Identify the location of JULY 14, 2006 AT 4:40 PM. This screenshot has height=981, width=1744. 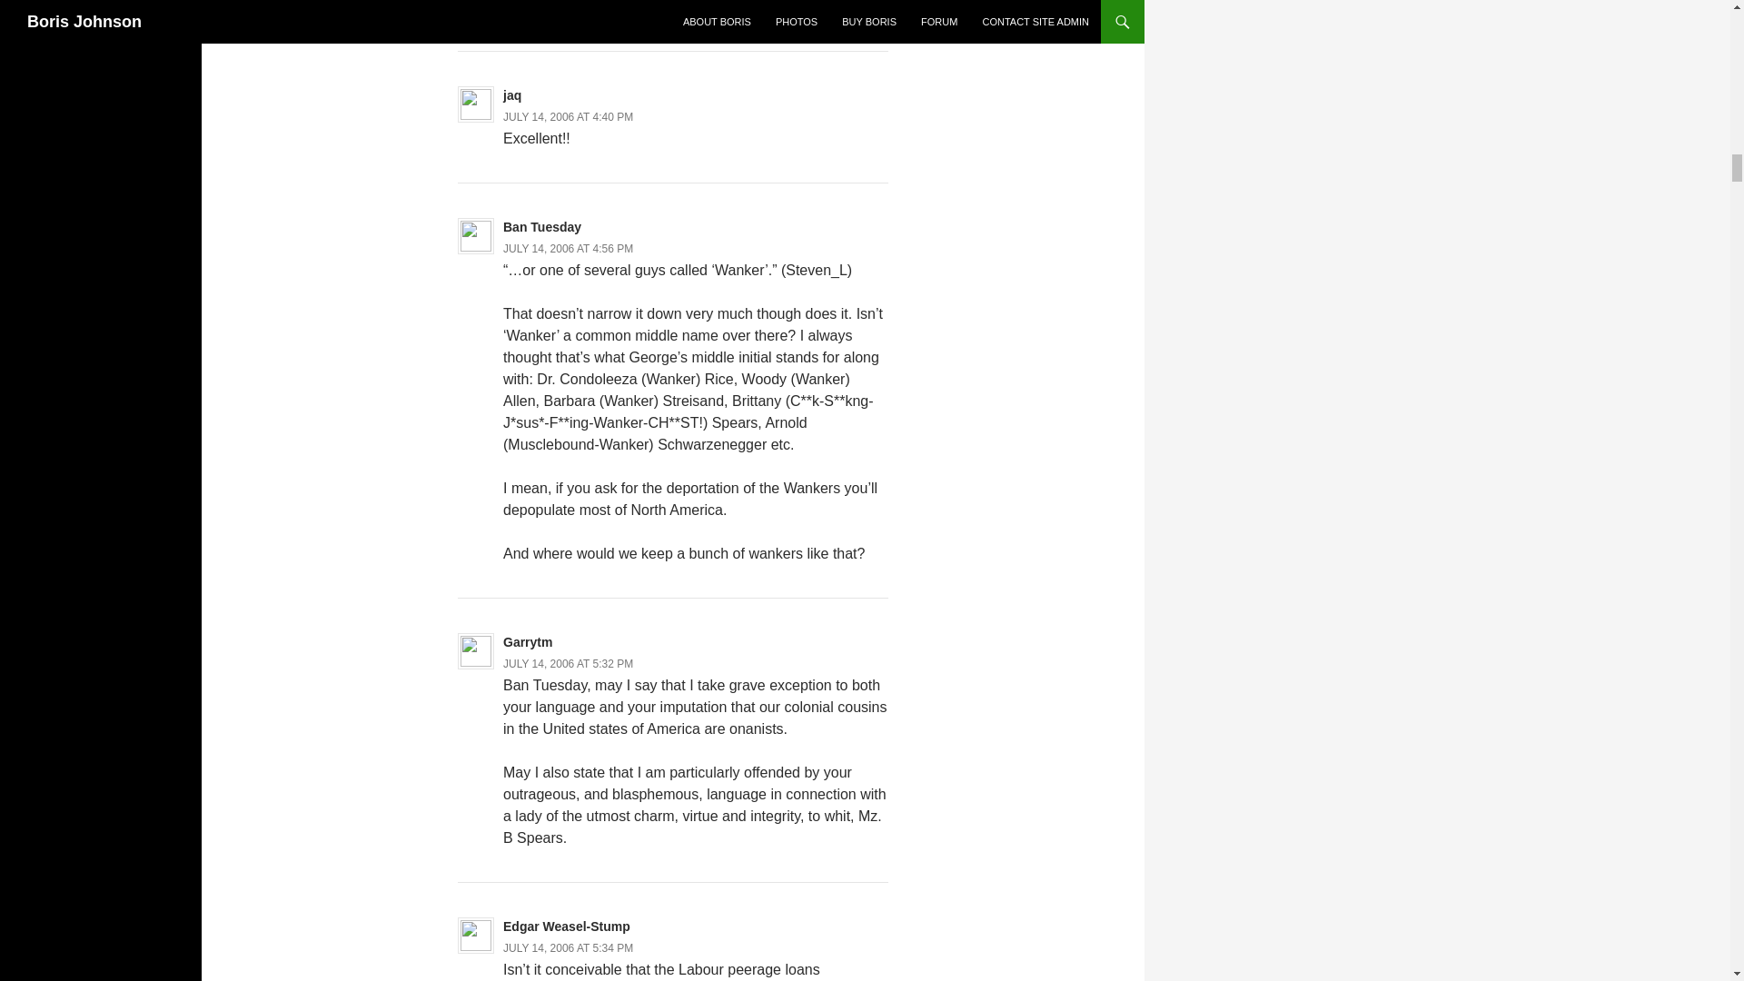
(568, 117).